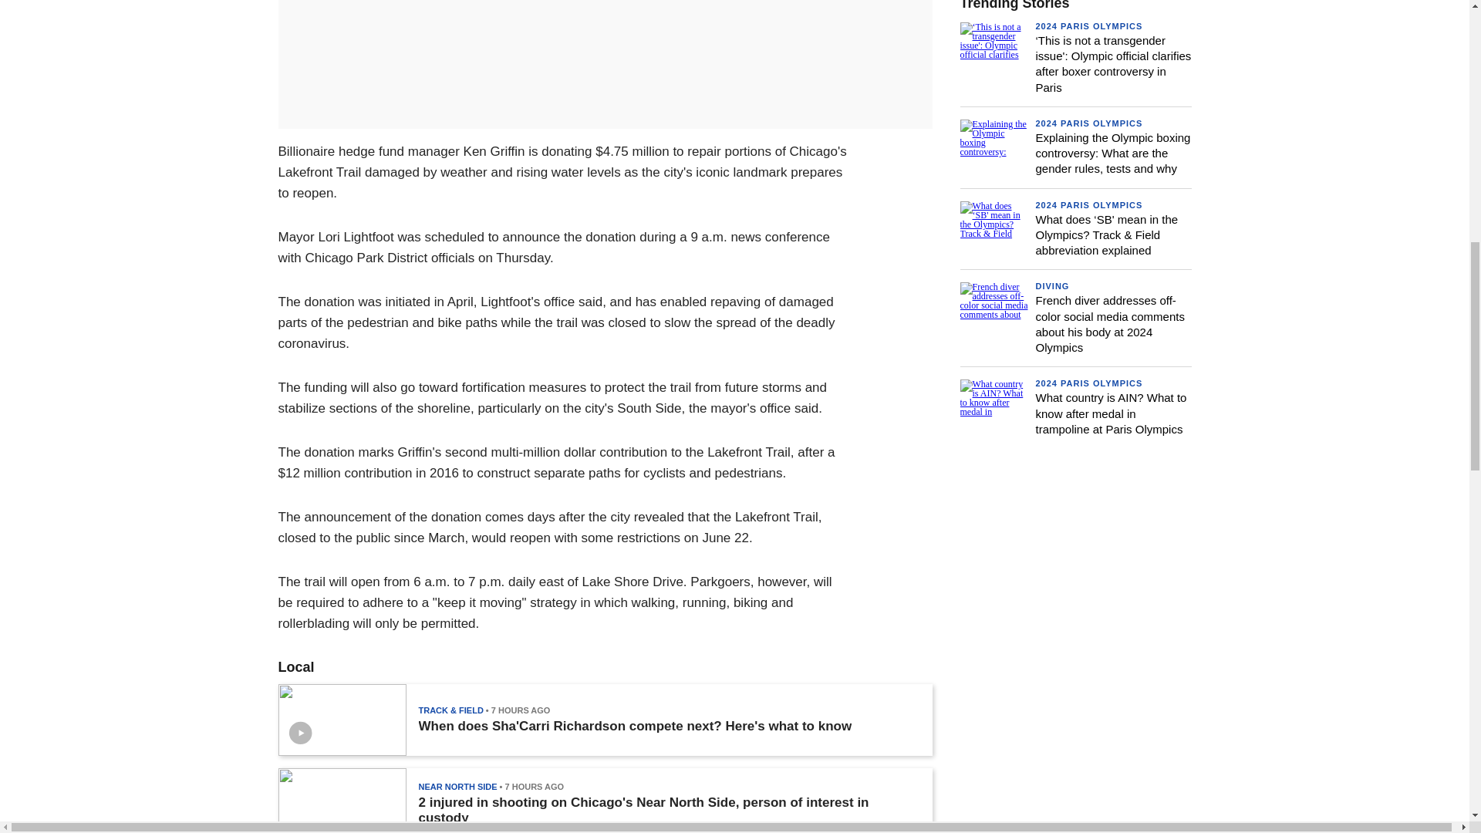 The height and width of the screenshot is (833, 1481). What do you see at coordinates (1088, 26) in the screenshot?
I see `2024 PARIS OLYMPICS` at bounding box center [1088, 26].